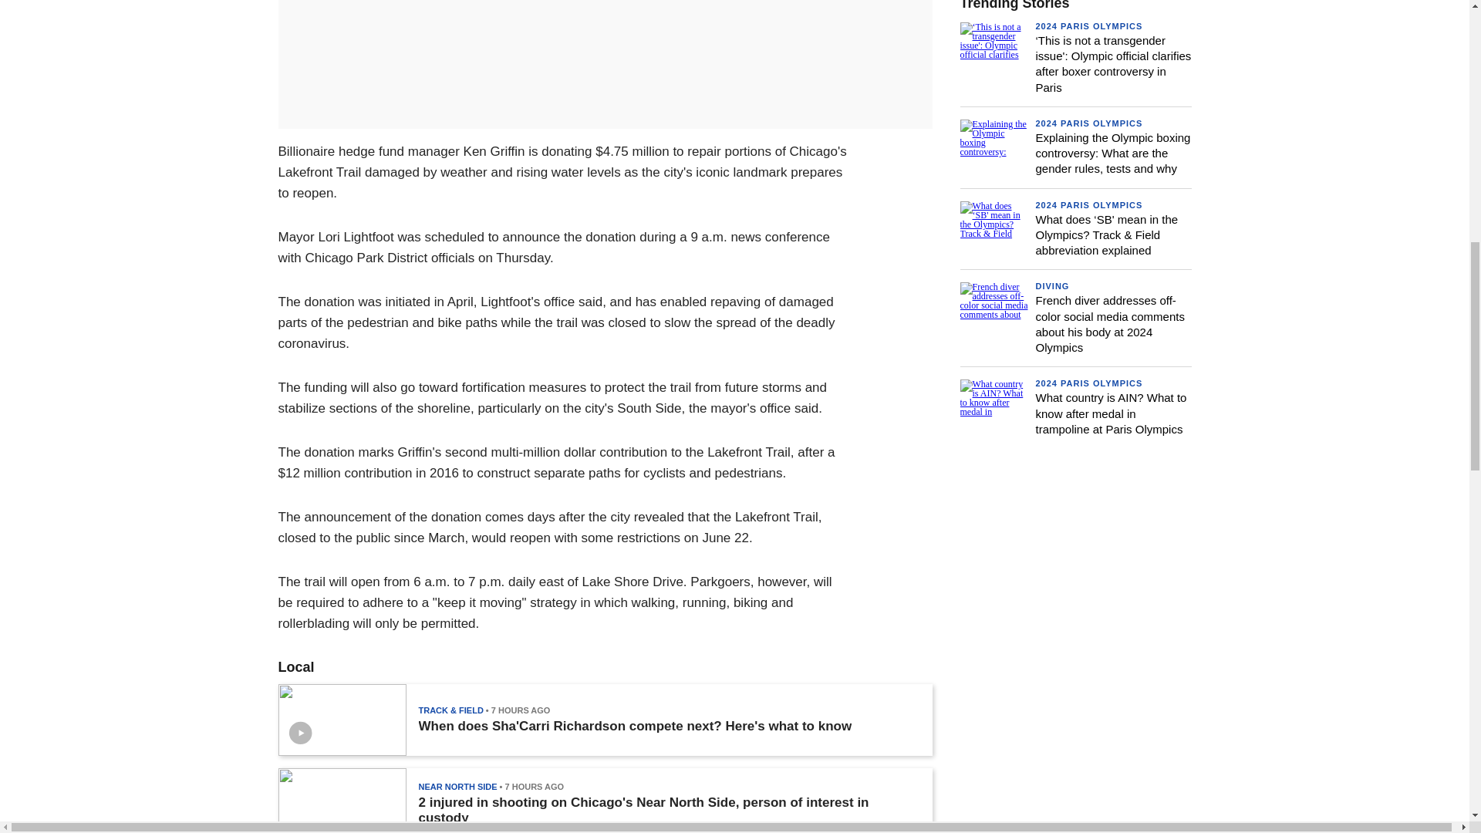 The height and width of the screenshot is (833, 1481). What do you see at coordinates (1088, 26) in the screenshot?
I see `2024 PARIS OLYMPICS` at bounding box center [1088, 26].